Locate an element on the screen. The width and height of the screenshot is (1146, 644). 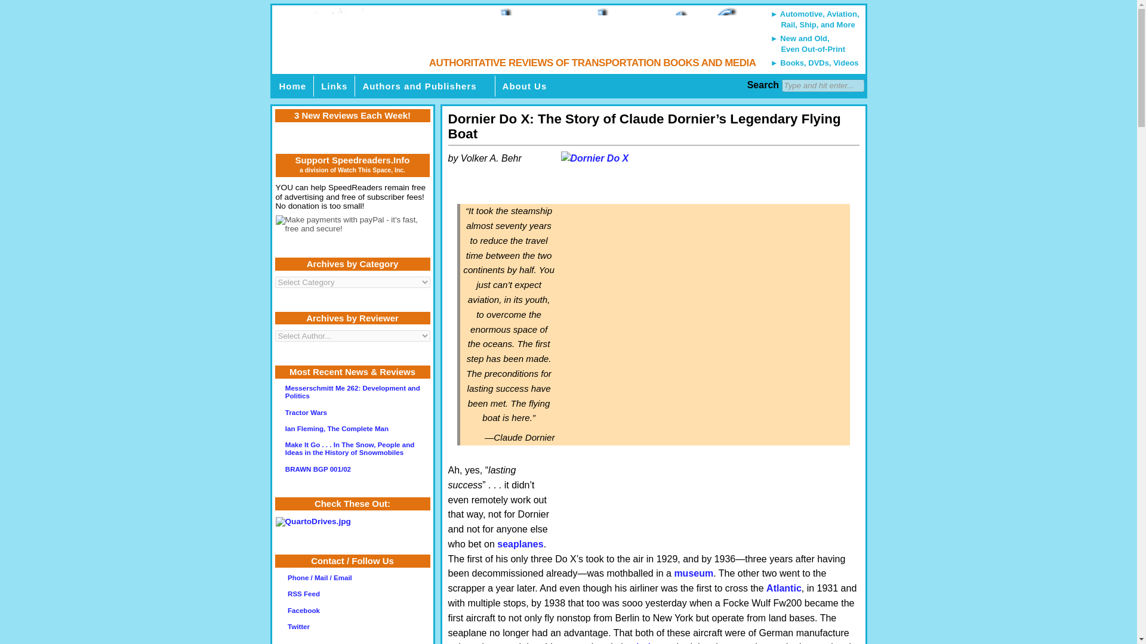
Type and hit enter... is located at coordinates (822, 85).